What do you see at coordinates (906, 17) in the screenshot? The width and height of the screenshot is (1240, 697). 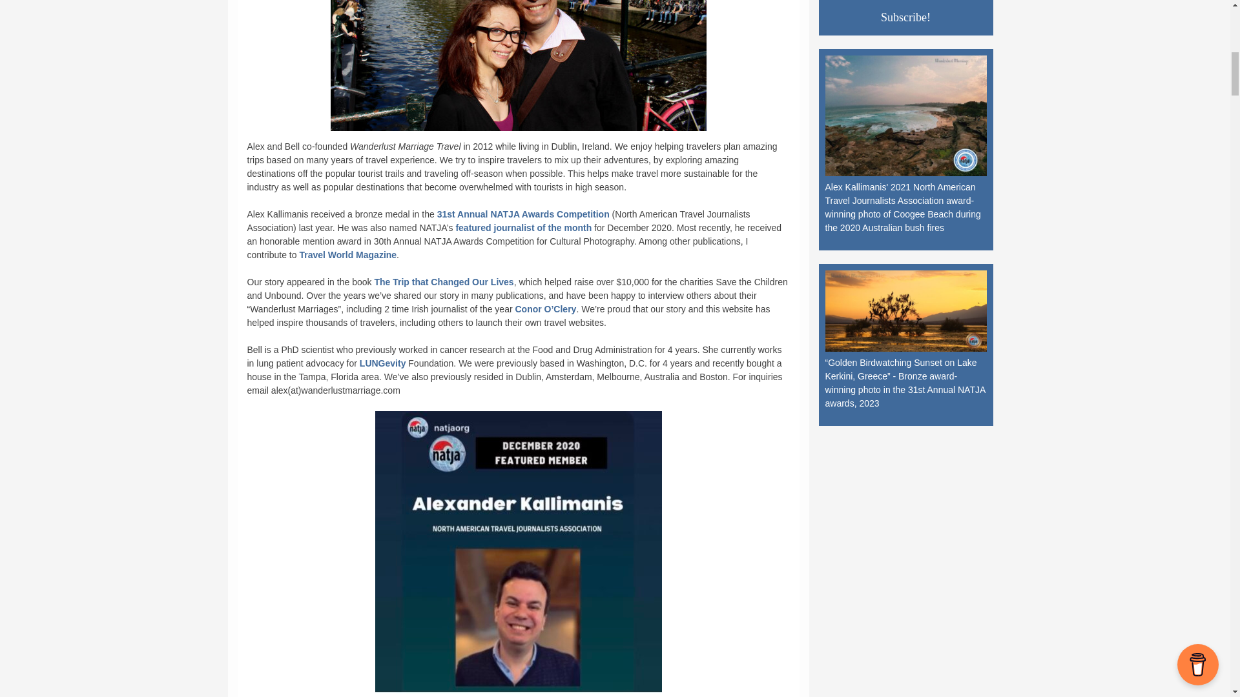 I see `Subscribe!` at bounding box center [906, 17].